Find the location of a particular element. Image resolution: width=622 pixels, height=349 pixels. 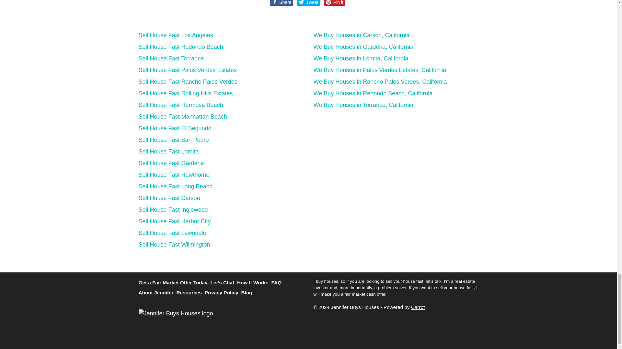

Share on Pinterest is located at coordinates (334, 3).